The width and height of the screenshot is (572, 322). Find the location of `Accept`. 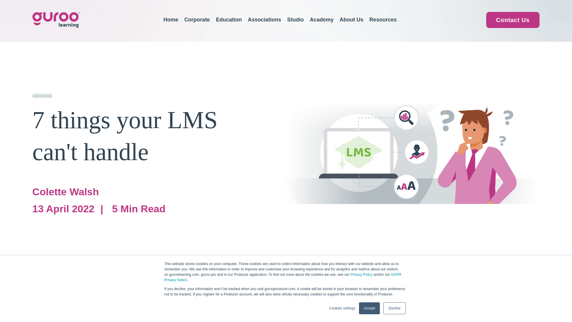

Accept is located at coordinates (369, 308).